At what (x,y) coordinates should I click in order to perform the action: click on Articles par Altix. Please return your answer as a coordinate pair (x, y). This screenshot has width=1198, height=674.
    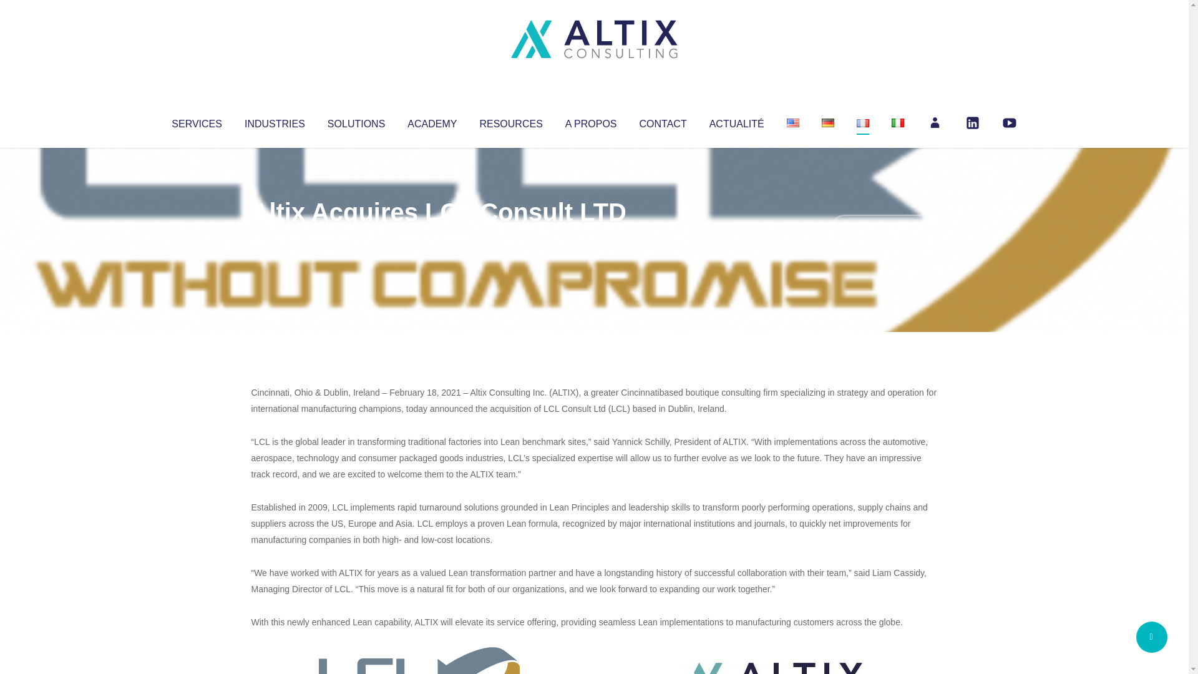
    Looking at the image, I should click on (275, 237).